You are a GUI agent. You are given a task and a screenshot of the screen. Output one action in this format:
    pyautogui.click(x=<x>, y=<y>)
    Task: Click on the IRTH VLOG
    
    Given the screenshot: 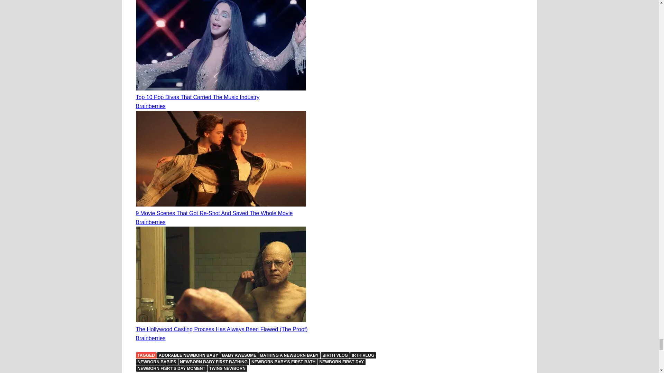 What is the action you would take?
    pyautogui.click(x=362, y=355)
    